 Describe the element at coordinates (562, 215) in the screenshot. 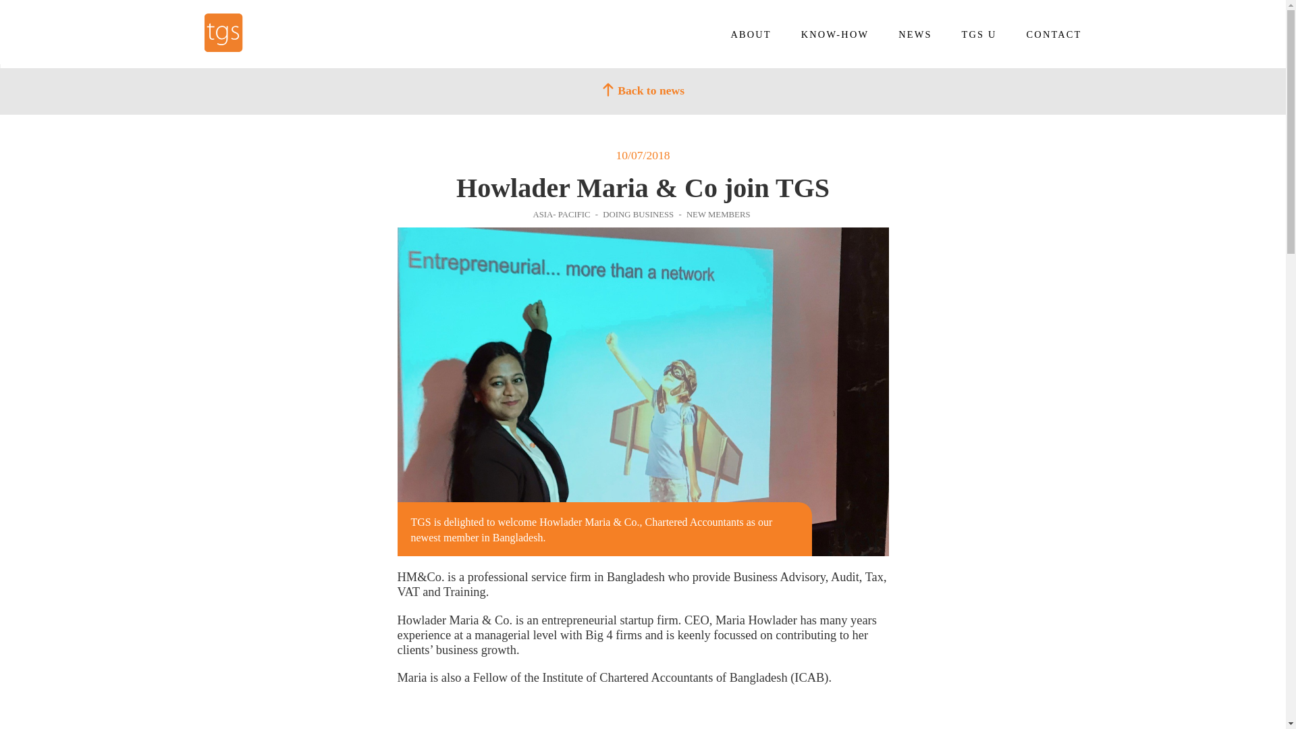

I see `ASIA- PACIFIC` at that location.